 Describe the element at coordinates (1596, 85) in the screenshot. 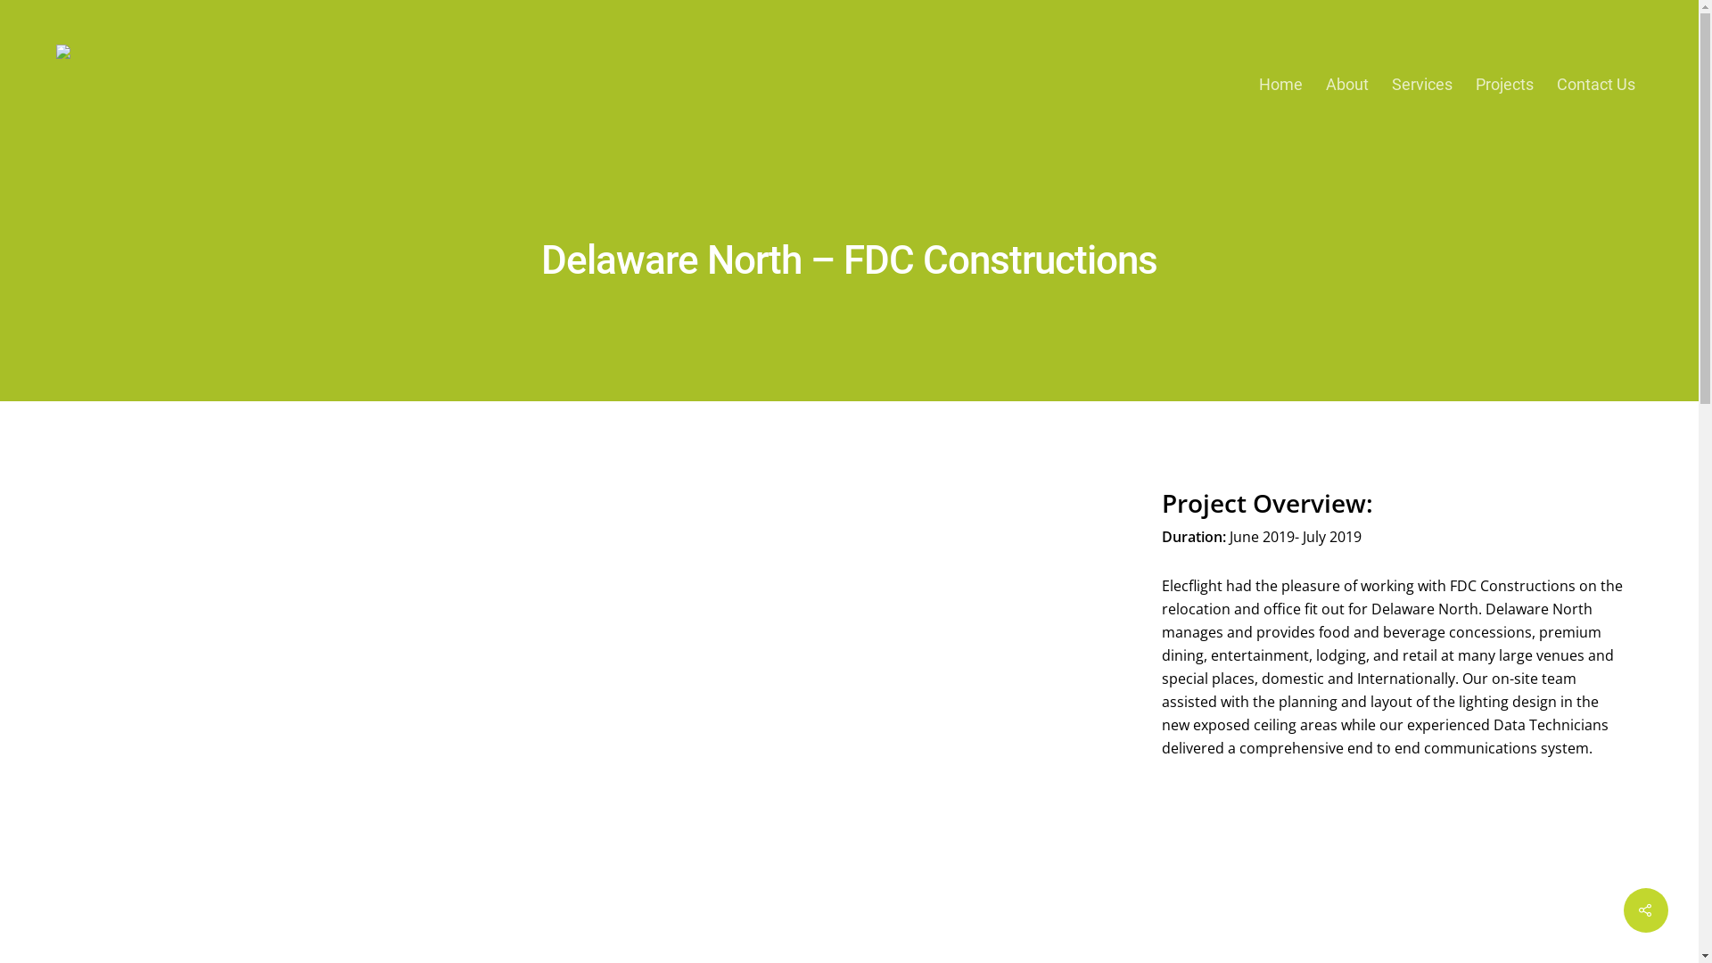

I see `Contact Us` at that location.